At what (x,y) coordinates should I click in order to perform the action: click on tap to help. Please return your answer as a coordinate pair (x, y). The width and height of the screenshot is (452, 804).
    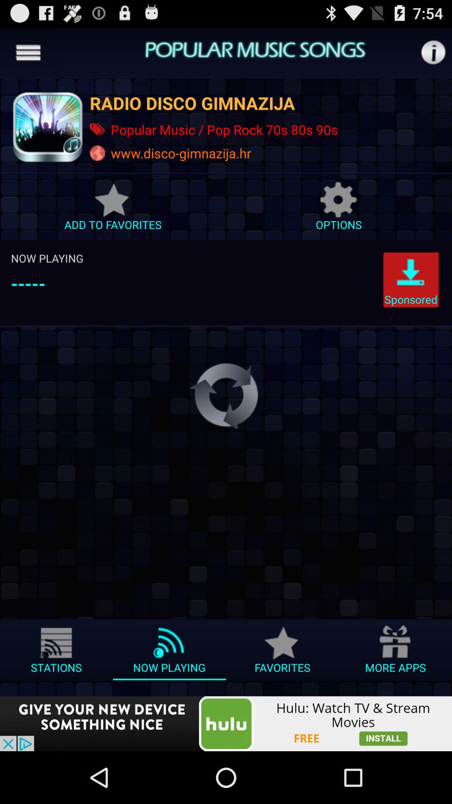
    Looking at the image, I should click on (433, 53).